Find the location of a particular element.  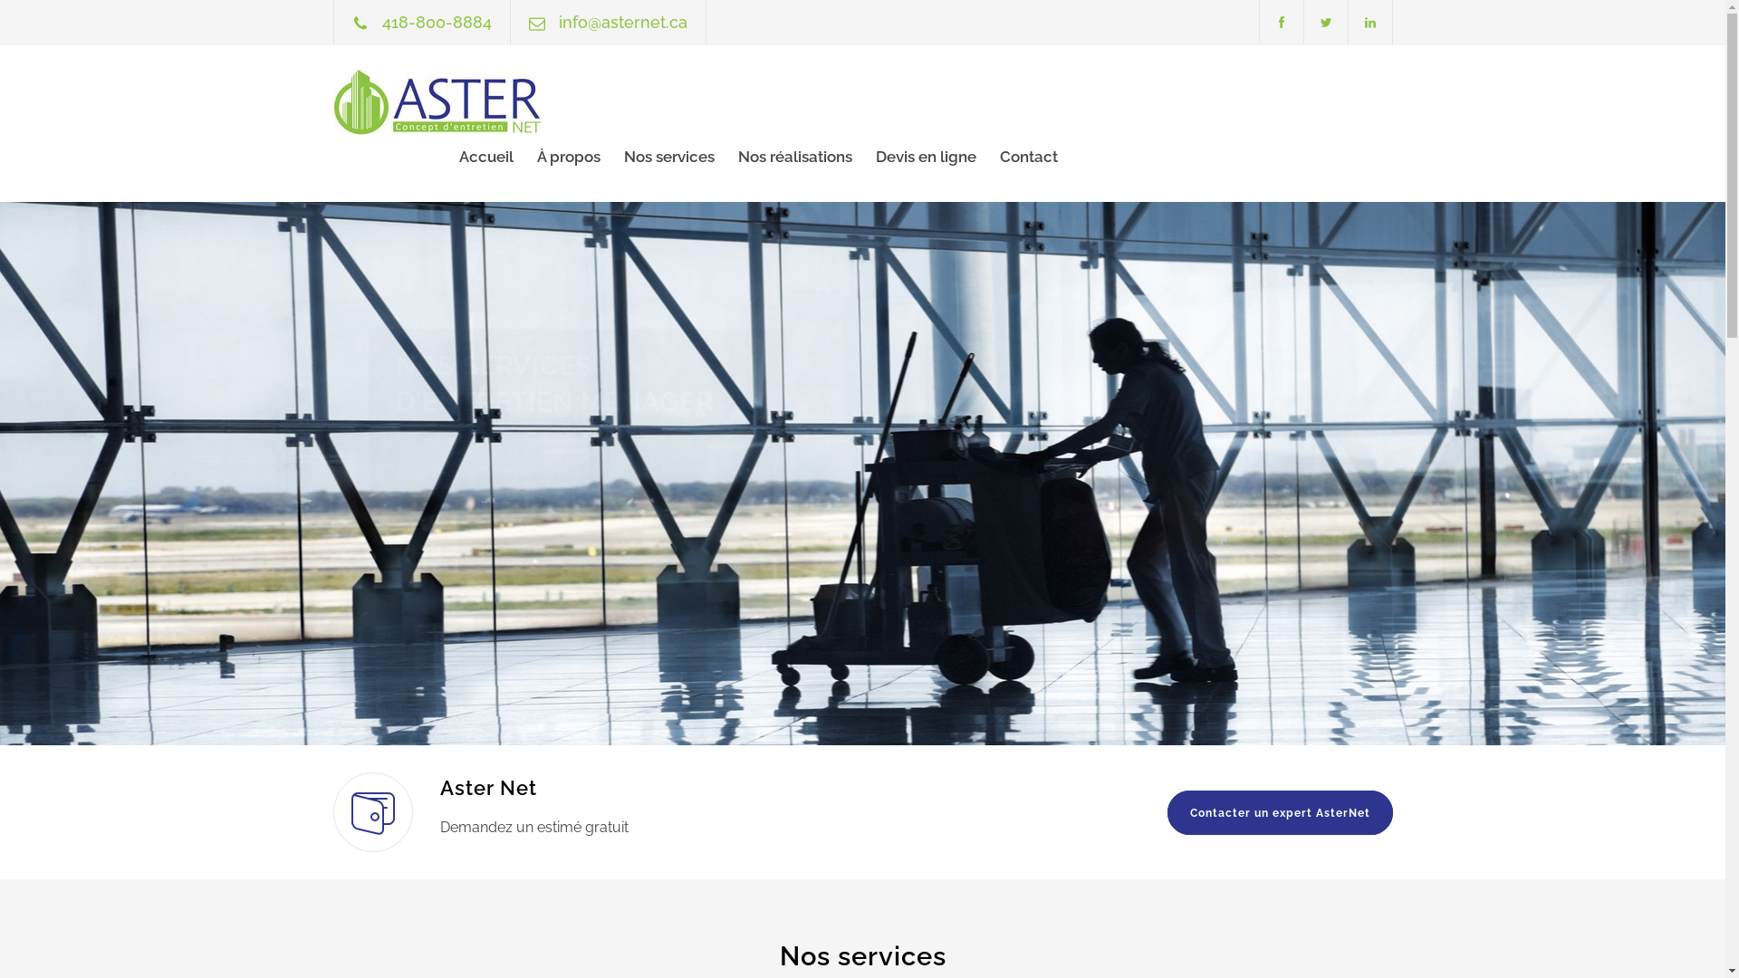

En savoir plus is located at coordinates (426, 538).